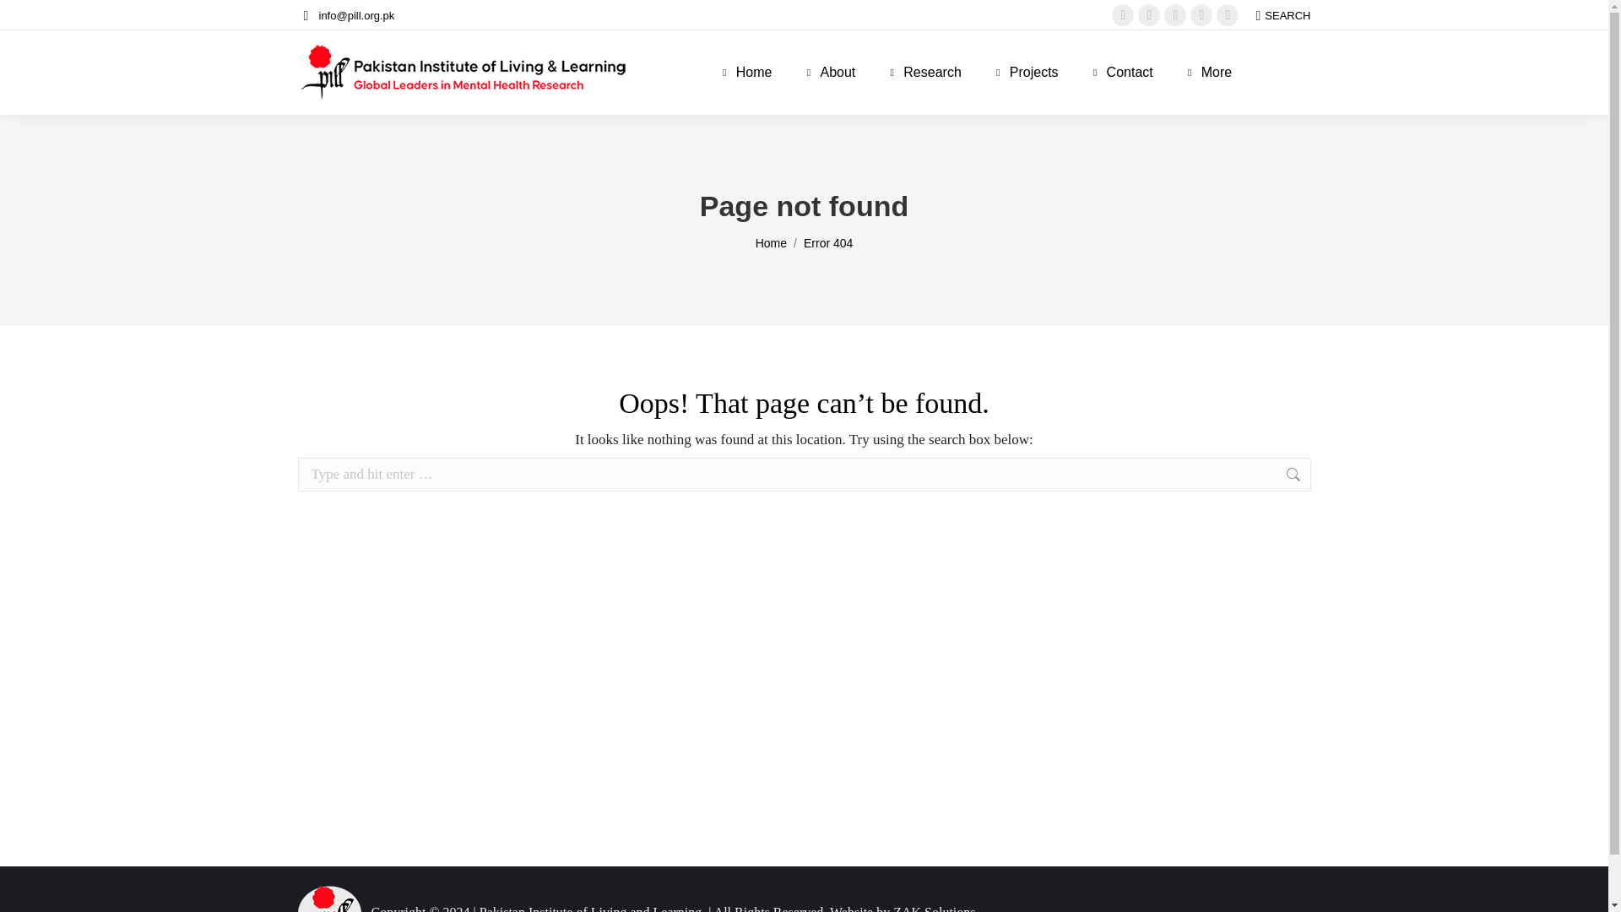  I want to click on About, so click(829, 73).